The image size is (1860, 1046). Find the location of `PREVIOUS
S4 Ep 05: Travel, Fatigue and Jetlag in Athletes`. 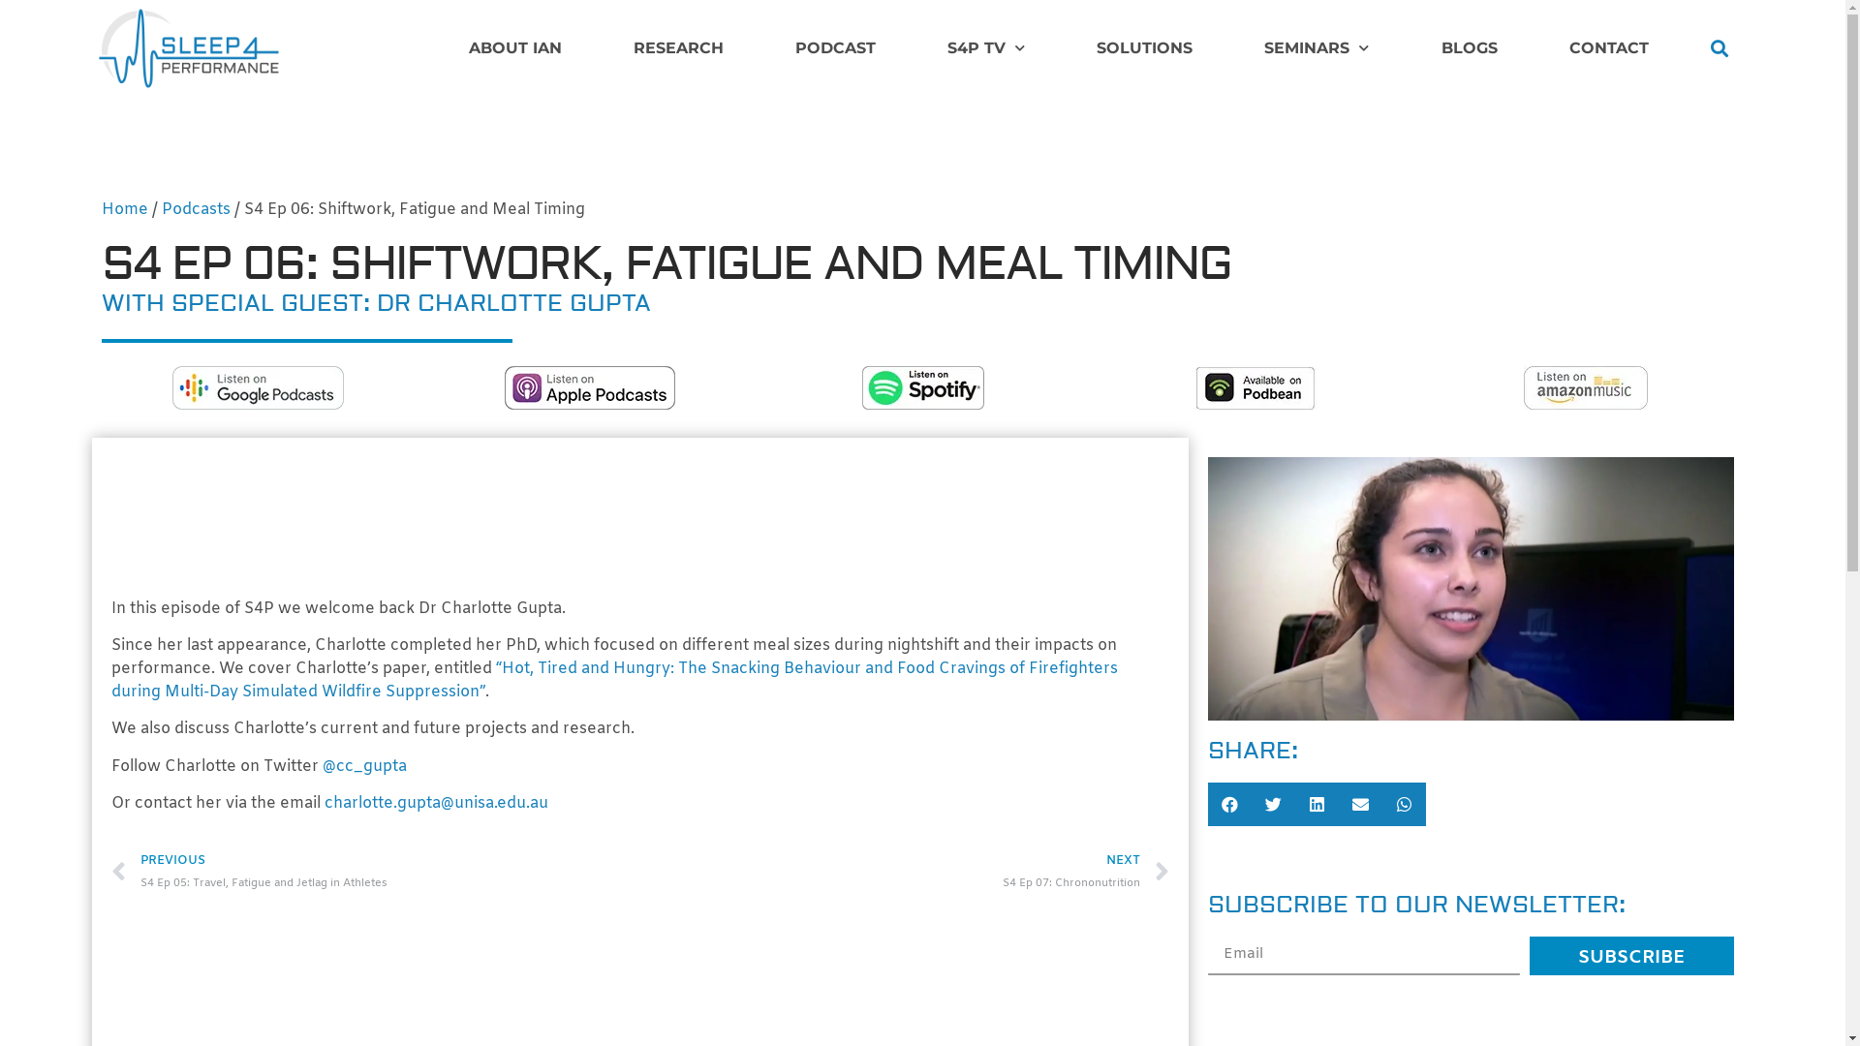

PREVIOUS
S4 Ep 05: Travel, Fatigue and Jetlag in Athletes is located at coordinates (376, 873).